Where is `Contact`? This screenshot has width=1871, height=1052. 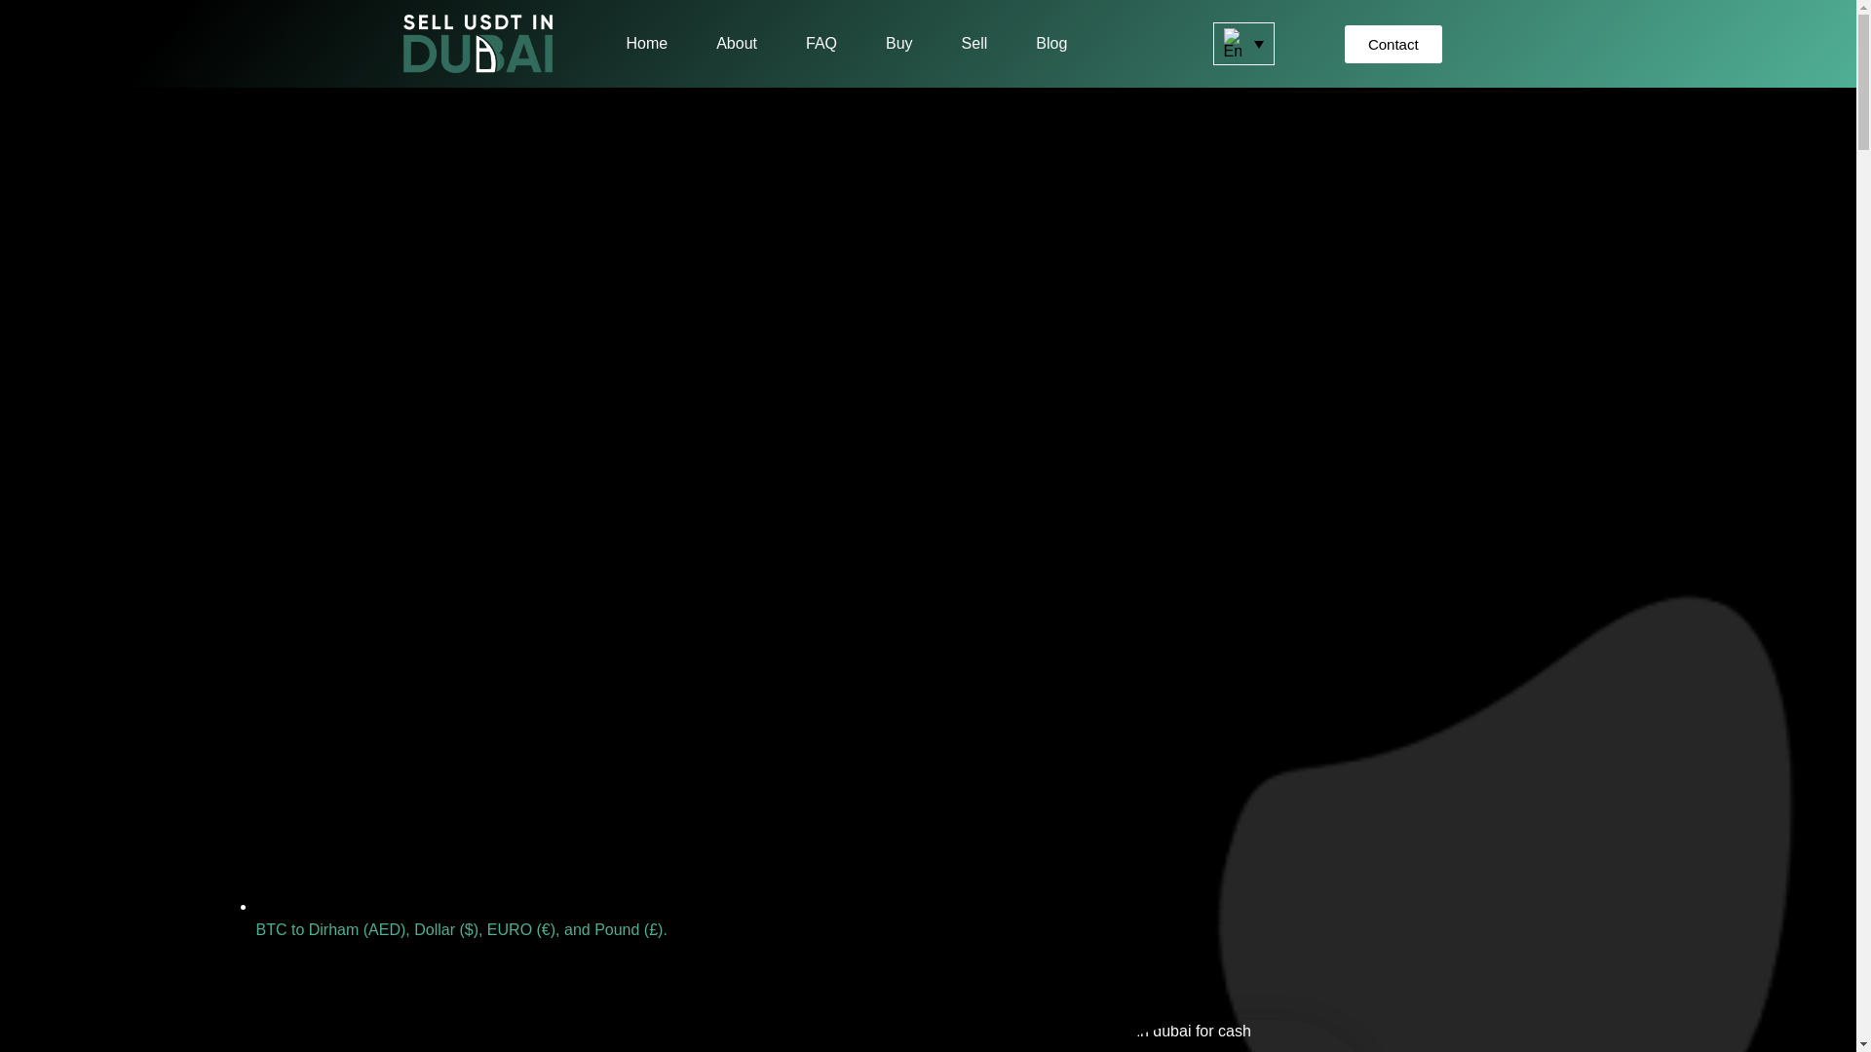
Contact is located at coordinates (1394, 43).